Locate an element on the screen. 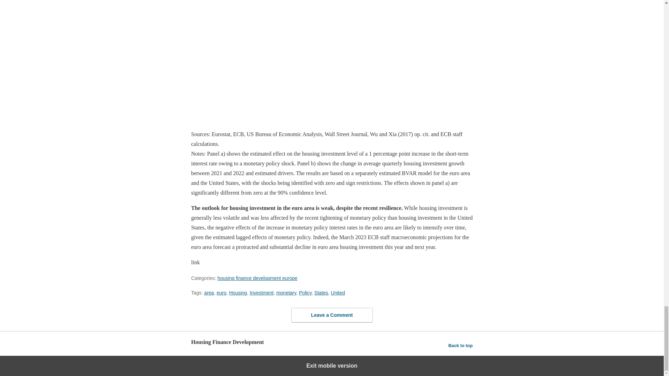 Image resolution: width=669 pixels, height=376 pixels. United is located at coordinates (338, 292).